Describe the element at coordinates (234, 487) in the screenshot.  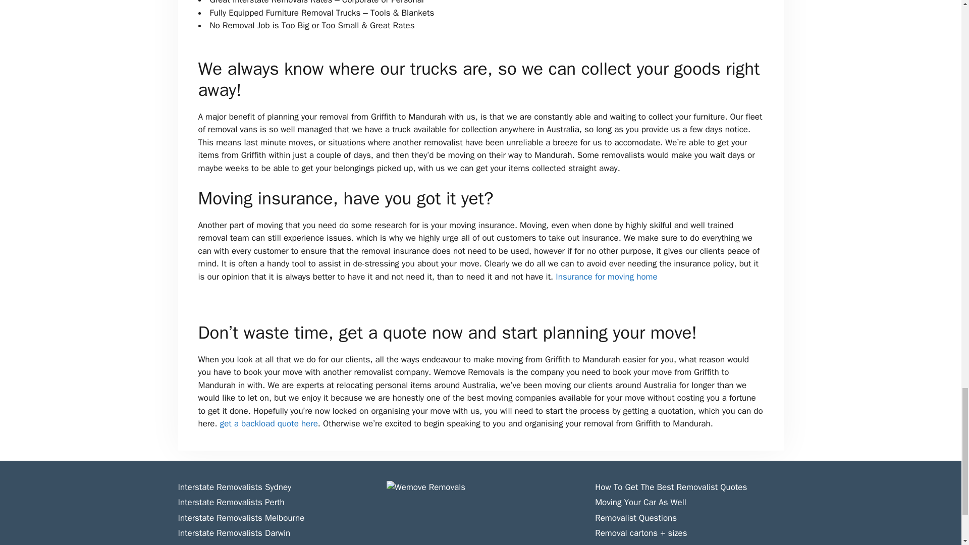
I see `Interstate Removalists Sydney` at that location.